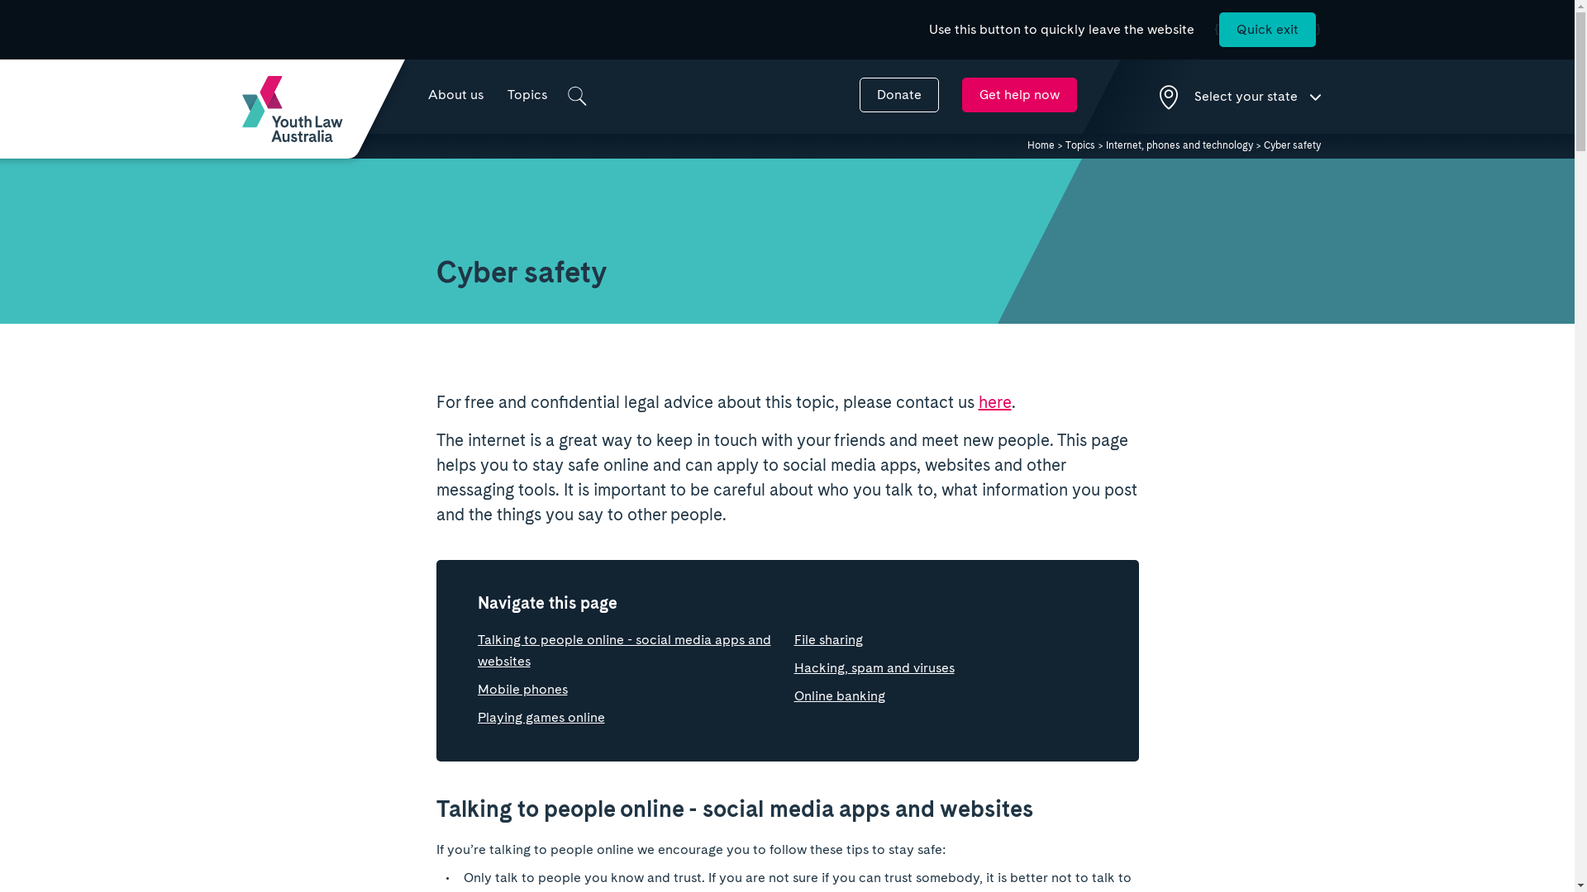  What do you see at coordinates (828, 639) in the screenshot?
I see `File sharing` at bounding box center [828, 639].